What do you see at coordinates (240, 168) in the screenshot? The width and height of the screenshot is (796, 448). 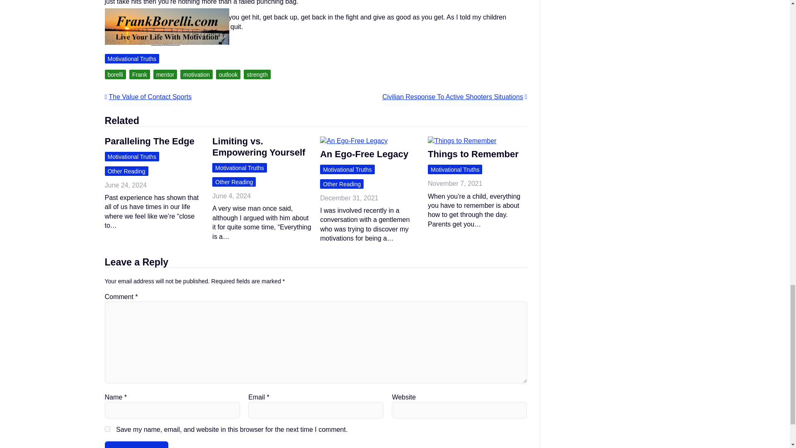 I see `Motivational Truths` at bounding box center [240, 168].